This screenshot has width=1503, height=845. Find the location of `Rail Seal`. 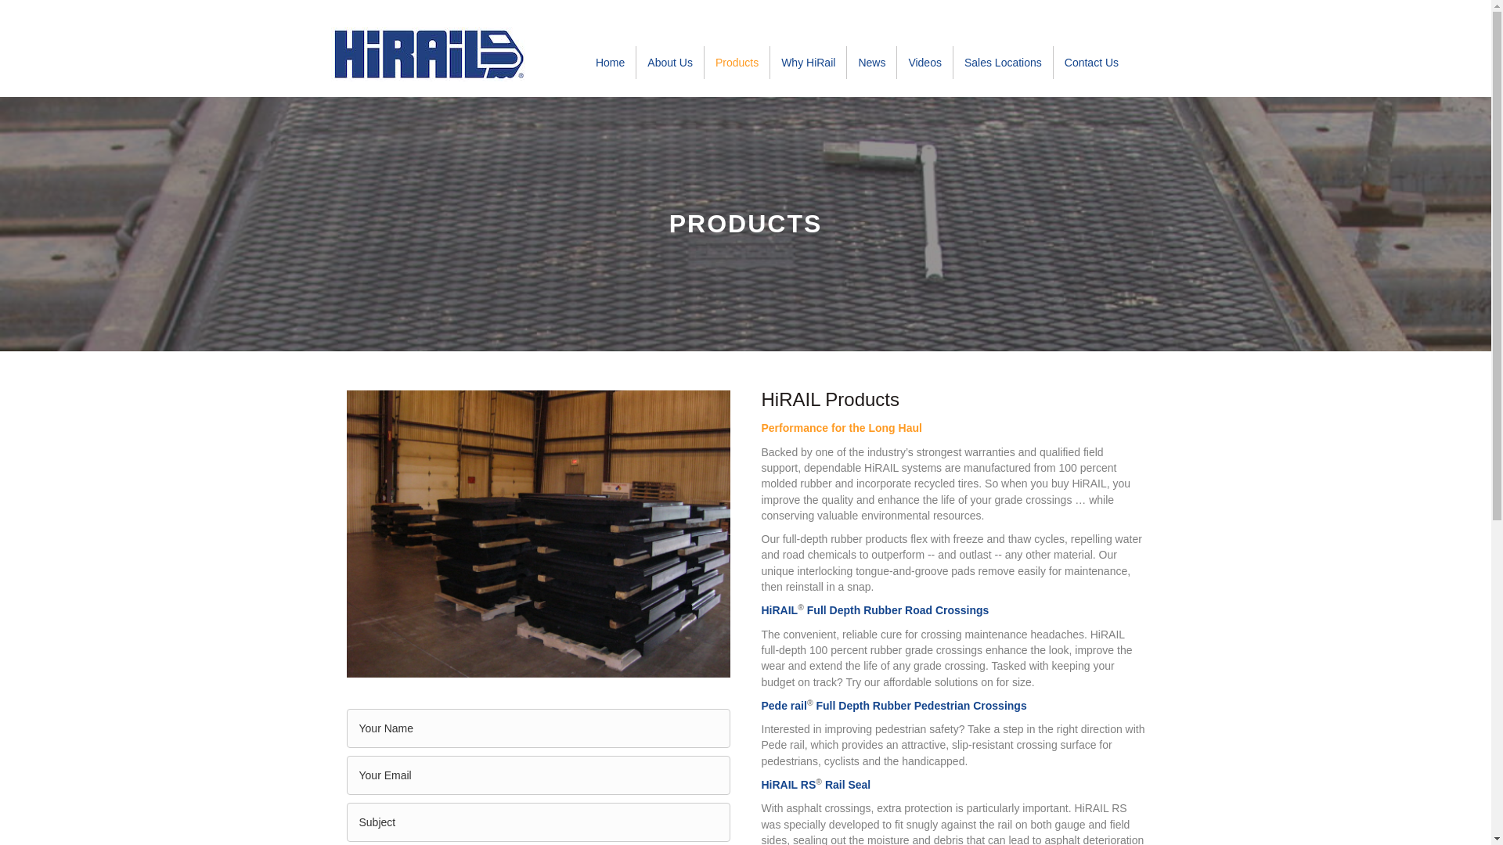

Rail Seal is located at coordinates (847, 784).